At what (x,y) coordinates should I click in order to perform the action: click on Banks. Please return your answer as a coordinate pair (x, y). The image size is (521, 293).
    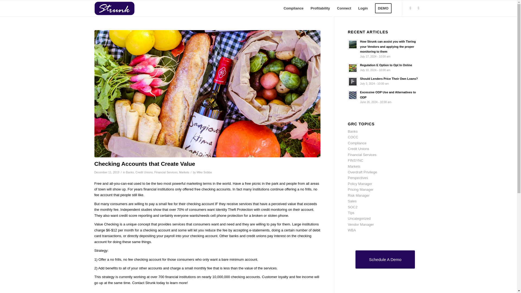
    Looking at the image, I should click on (353, 131).